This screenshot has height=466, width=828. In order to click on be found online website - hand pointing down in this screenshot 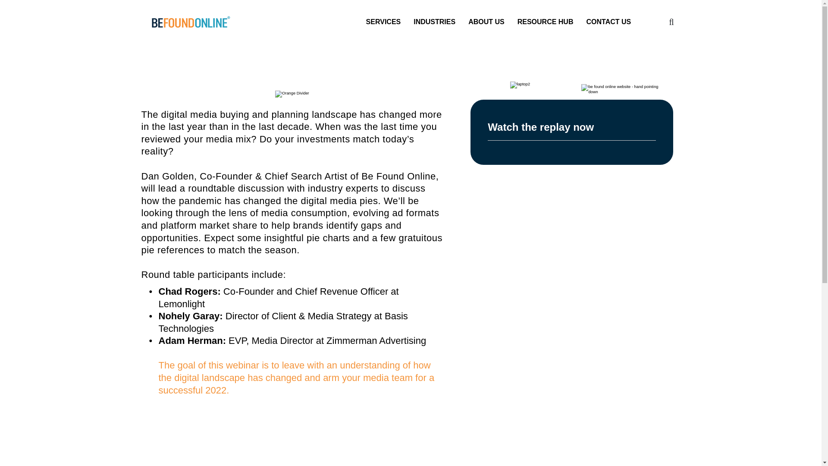, I will do `click(624, 89)`.